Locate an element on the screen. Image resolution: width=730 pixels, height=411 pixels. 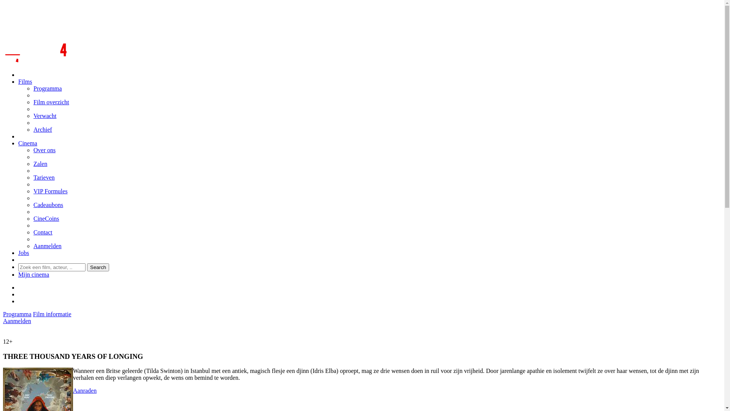
Archief is located at coordinates (43, 129).